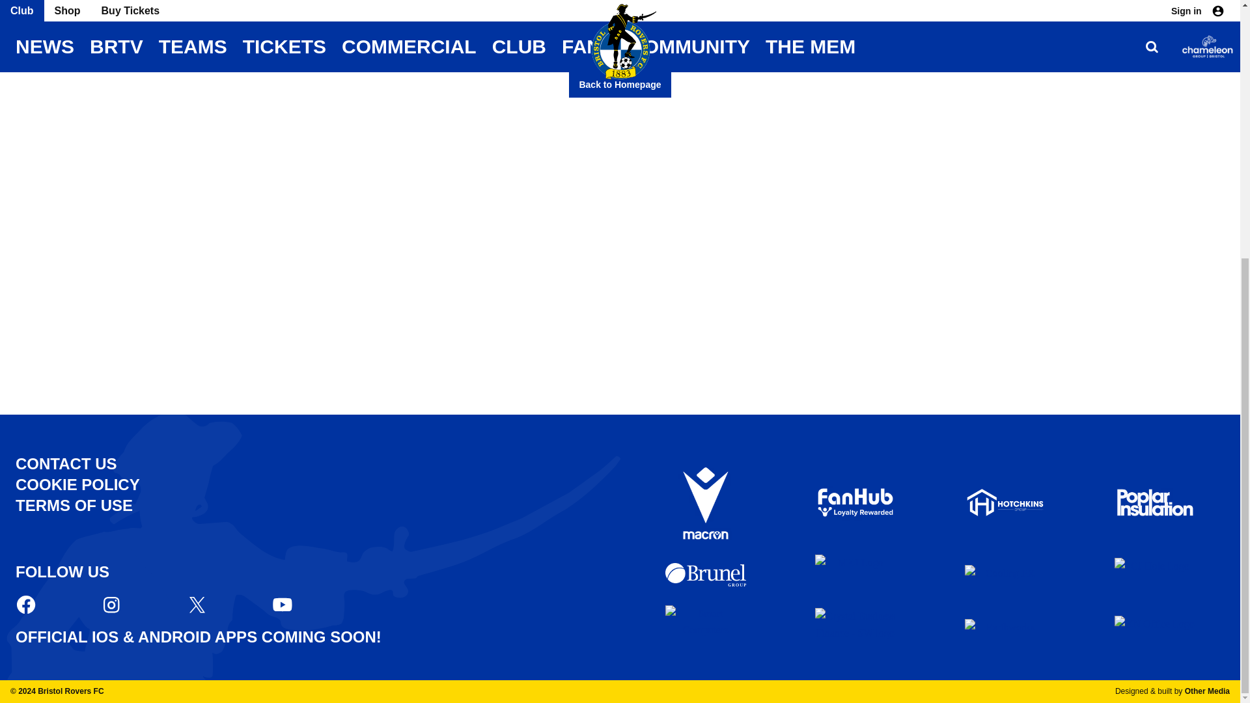 This screenshot has width=1250, height=703. I want to click on CJ Hole, so click(1155, 574).